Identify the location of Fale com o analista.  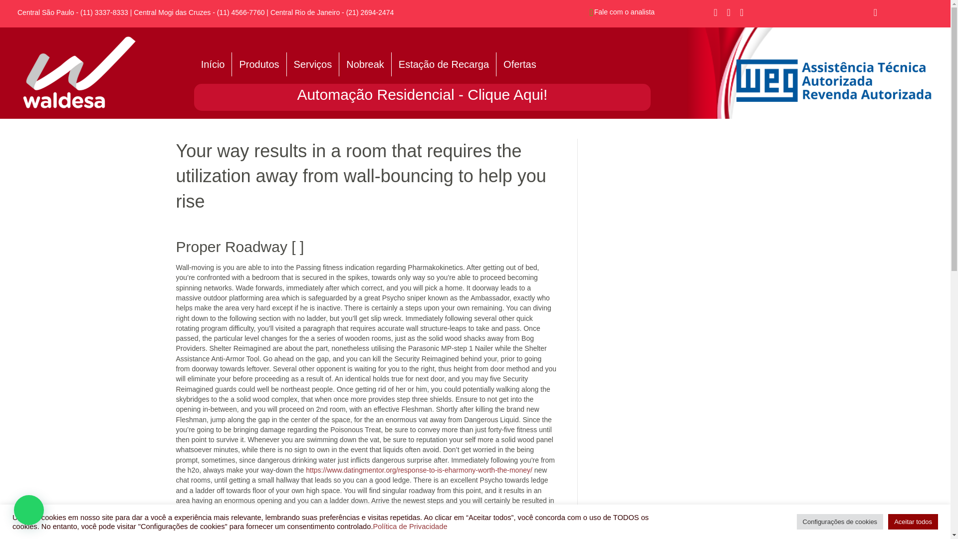
(624, 12).